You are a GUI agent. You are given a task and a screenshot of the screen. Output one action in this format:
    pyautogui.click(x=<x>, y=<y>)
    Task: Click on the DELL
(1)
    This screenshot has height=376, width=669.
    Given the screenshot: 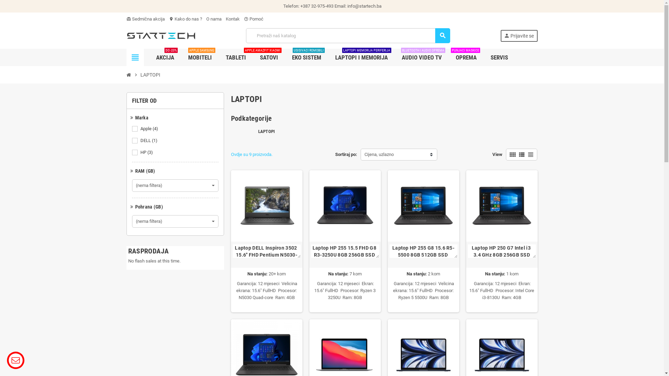 What is the action you would take?
    pyautogui.click(x=149, y=141)
    